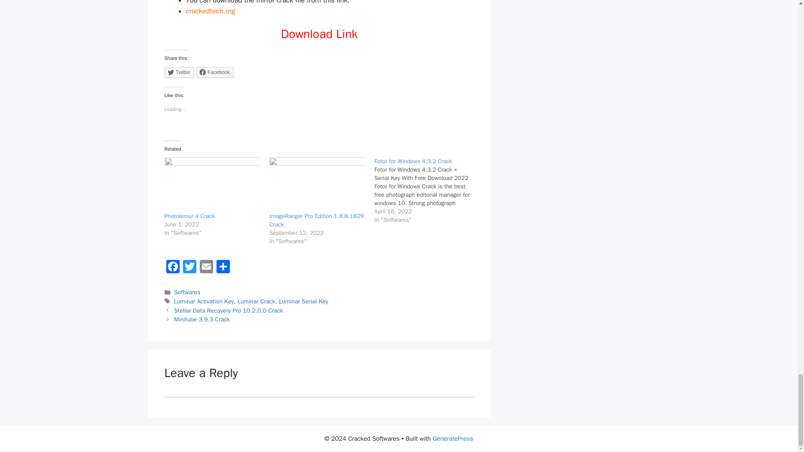  What do you see at coordinates (202, 319) in the screenshot?
I see `Minitube 3.9.3 Crack` at bounding box center [202, 319].